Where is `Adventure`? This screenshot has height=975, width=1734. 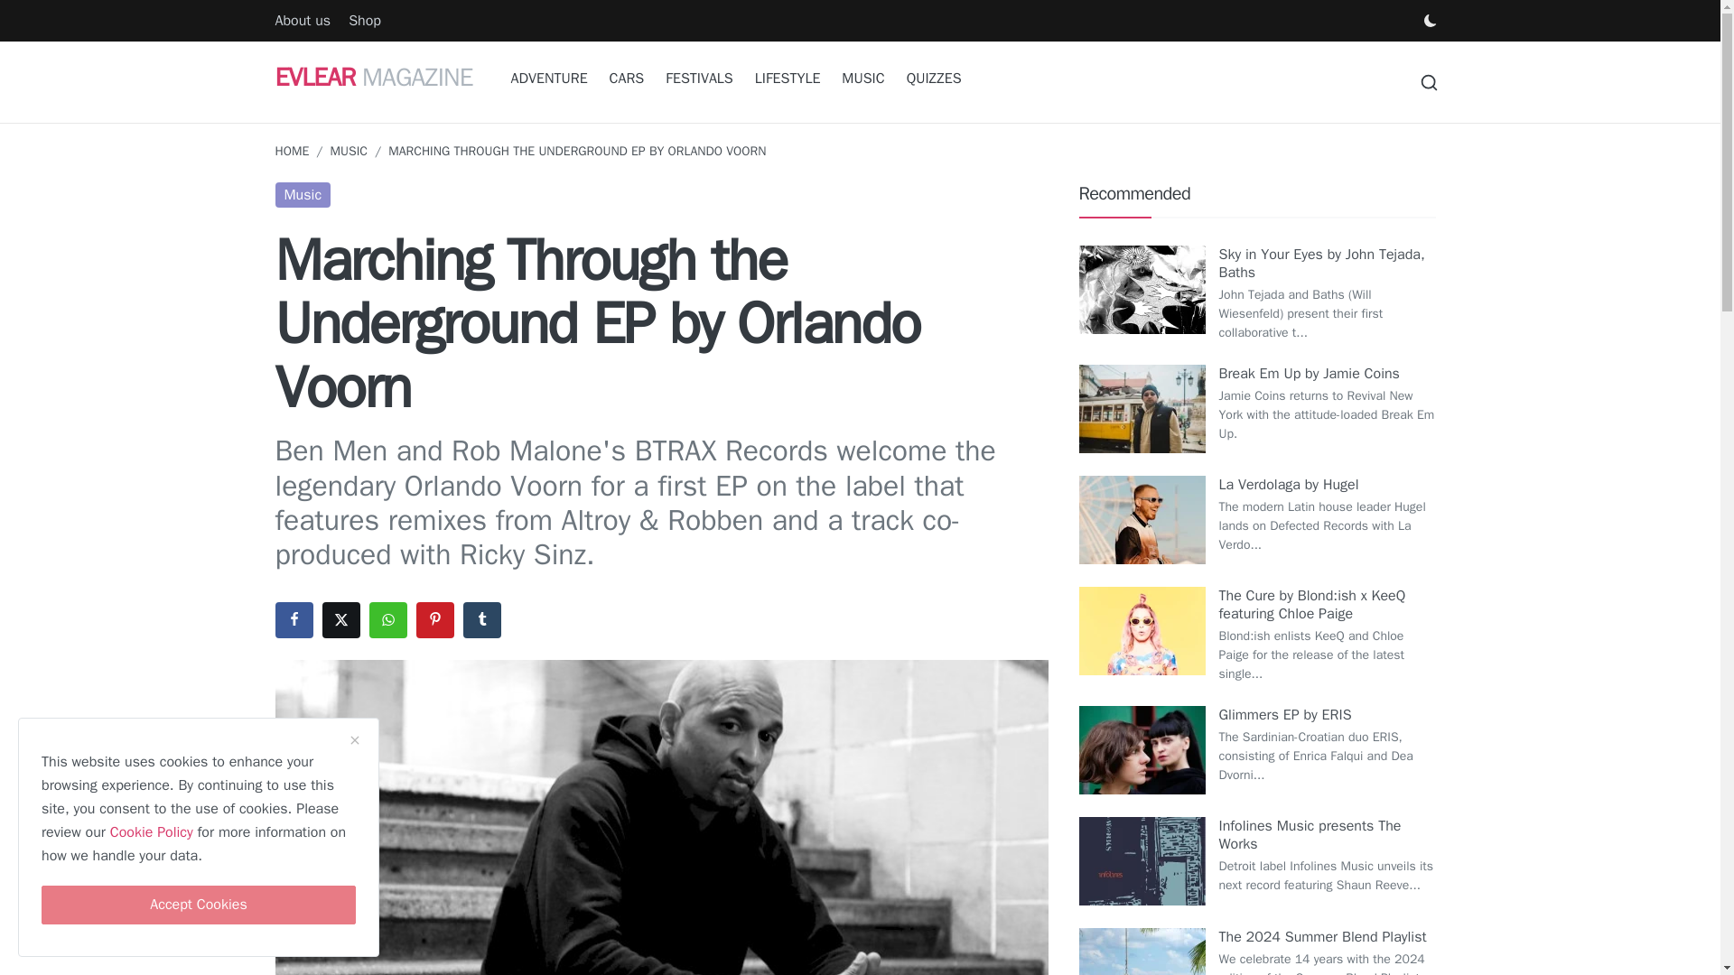
Adventure is located at coordinates (549, 79).